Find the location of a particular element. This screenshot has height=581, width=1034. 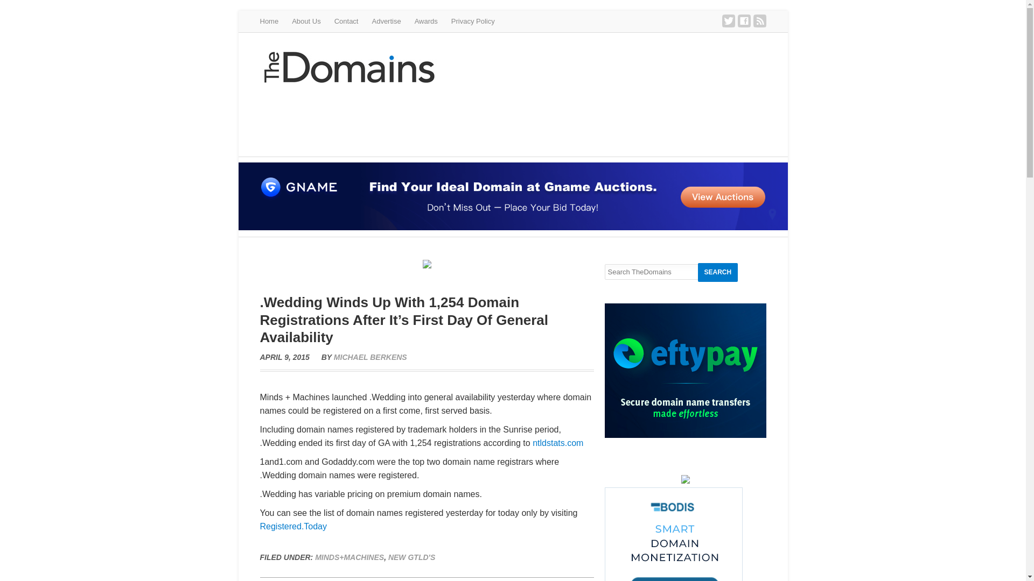

Facebook is located at coordinates (744, 20).